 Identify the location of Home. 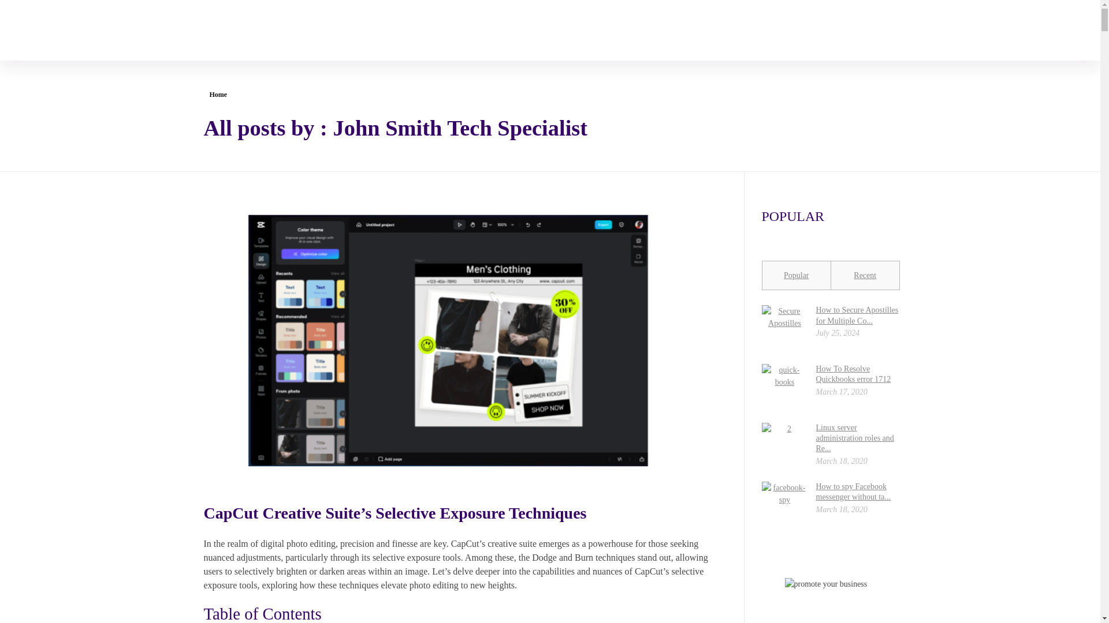
(218, 94).